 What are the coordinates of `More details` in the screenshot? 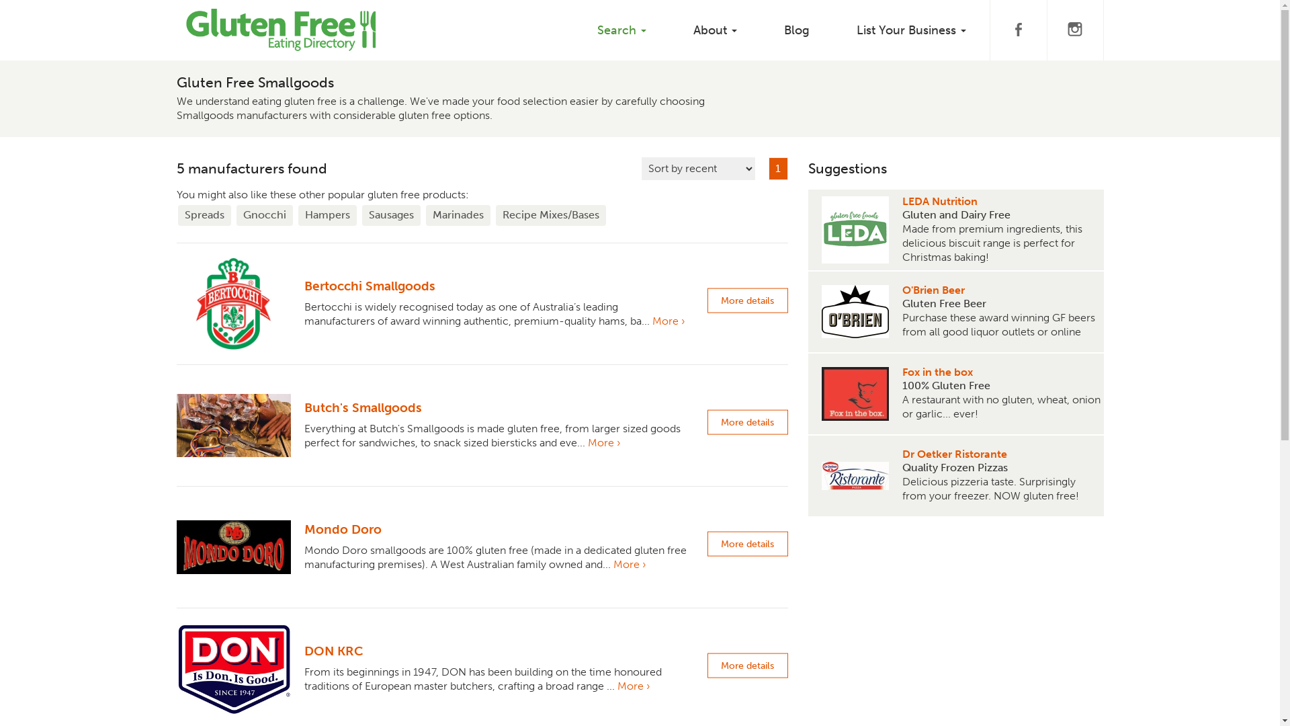 It's located at (747, 301).